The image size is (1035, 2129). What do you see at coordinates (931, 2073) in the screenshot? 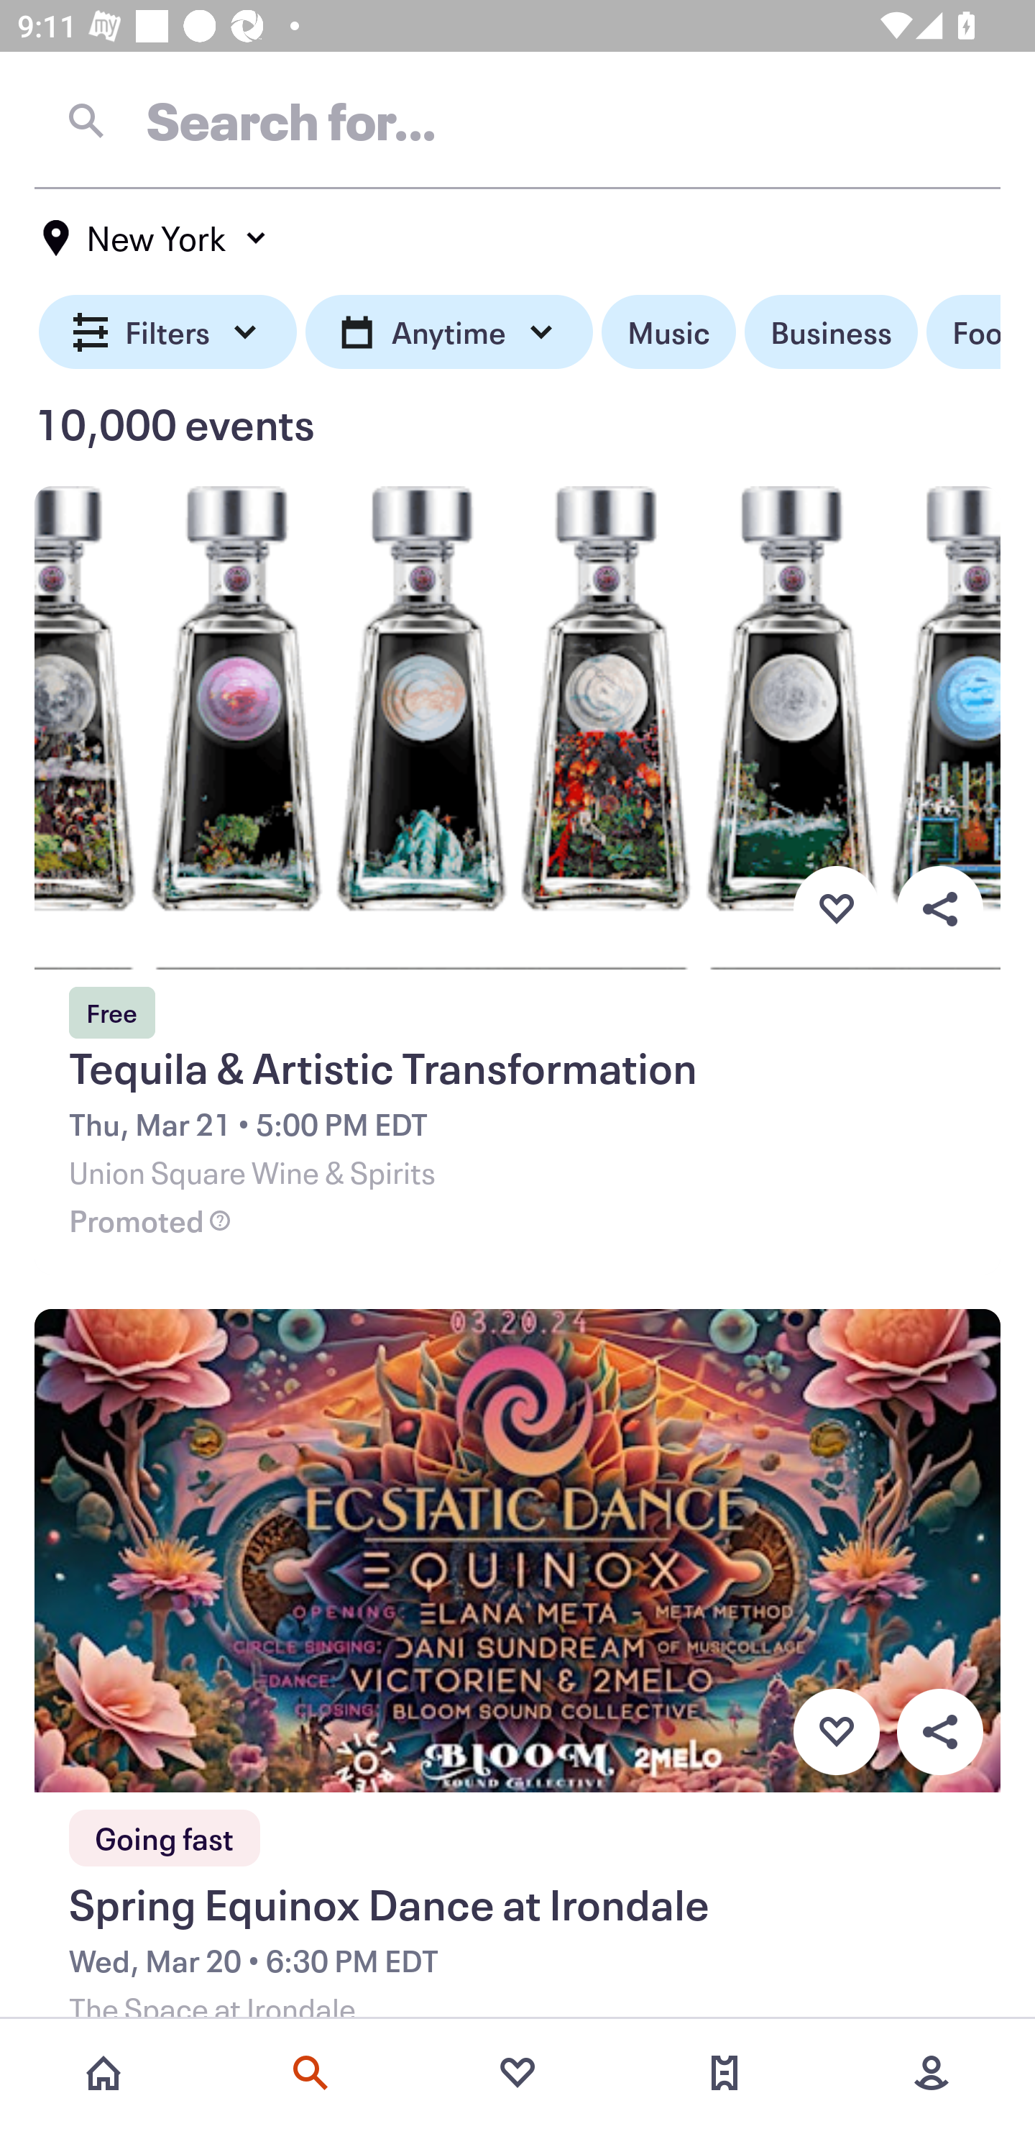
I see `More` at bounding box center [931, 2073].